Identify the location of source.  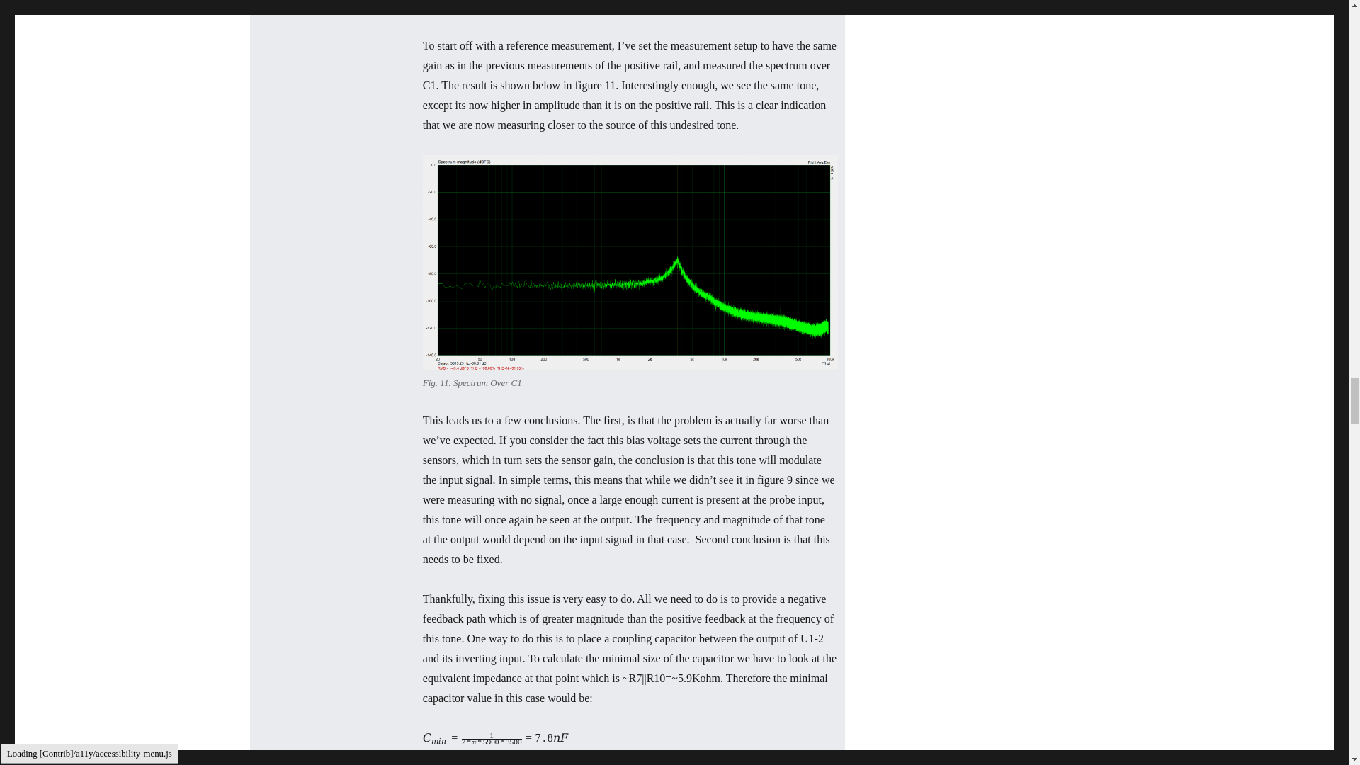
(589, 8).